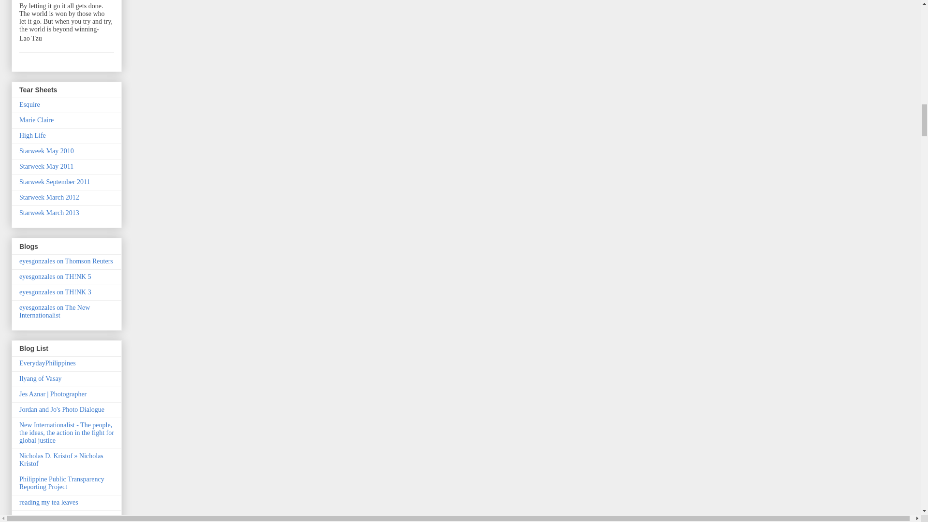  What do you see at coordinates (55, 276) in the screenshot?
I see `eyesgonzales on TH!NK 5` at bounding box center [55, 276].